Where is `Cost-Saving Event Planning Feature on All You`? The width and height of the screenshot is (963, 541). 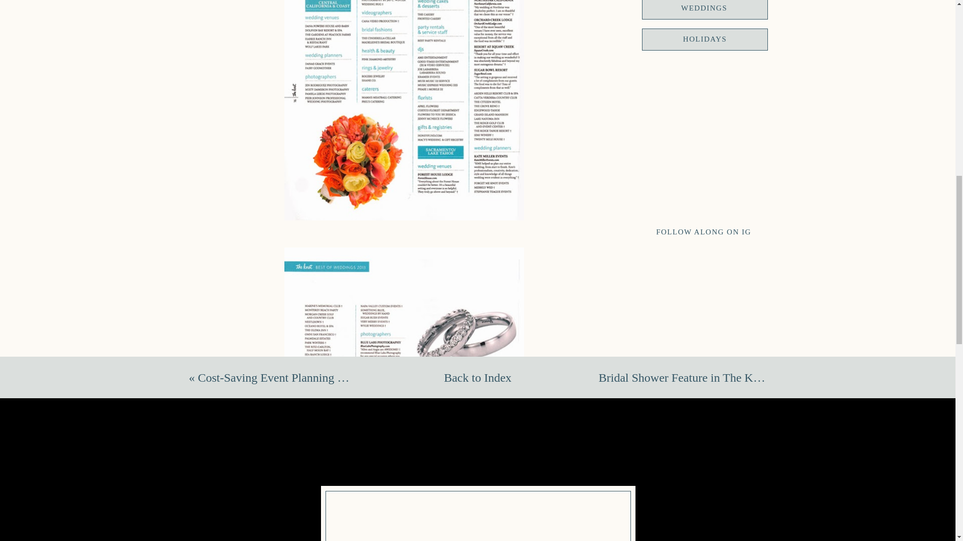
Cost-Saving Event Planning Feature on All You is located at coordinates (312, 377).